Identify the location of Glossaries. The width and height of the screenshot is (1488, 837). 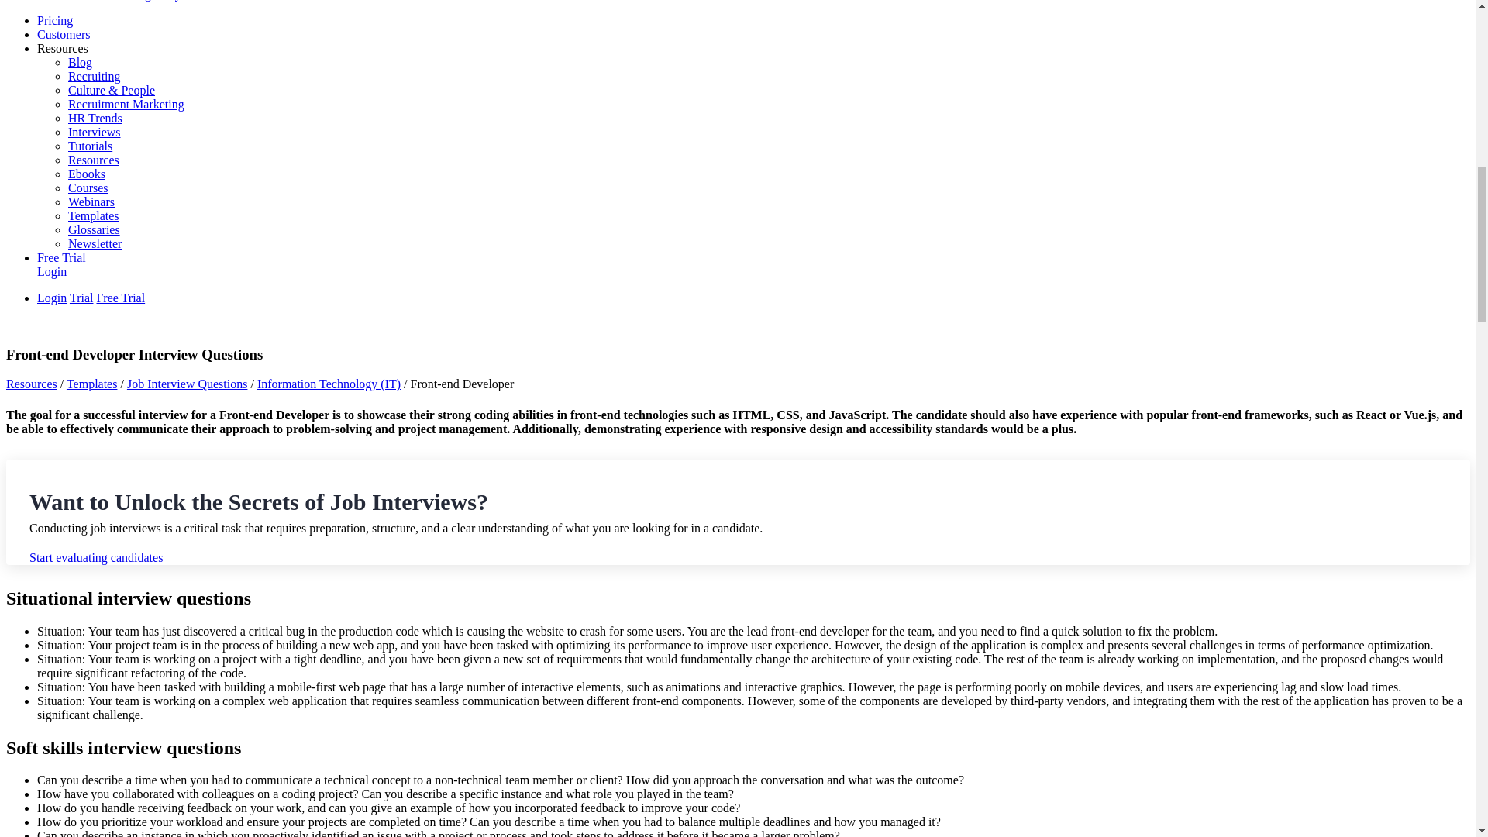
(95, 229).